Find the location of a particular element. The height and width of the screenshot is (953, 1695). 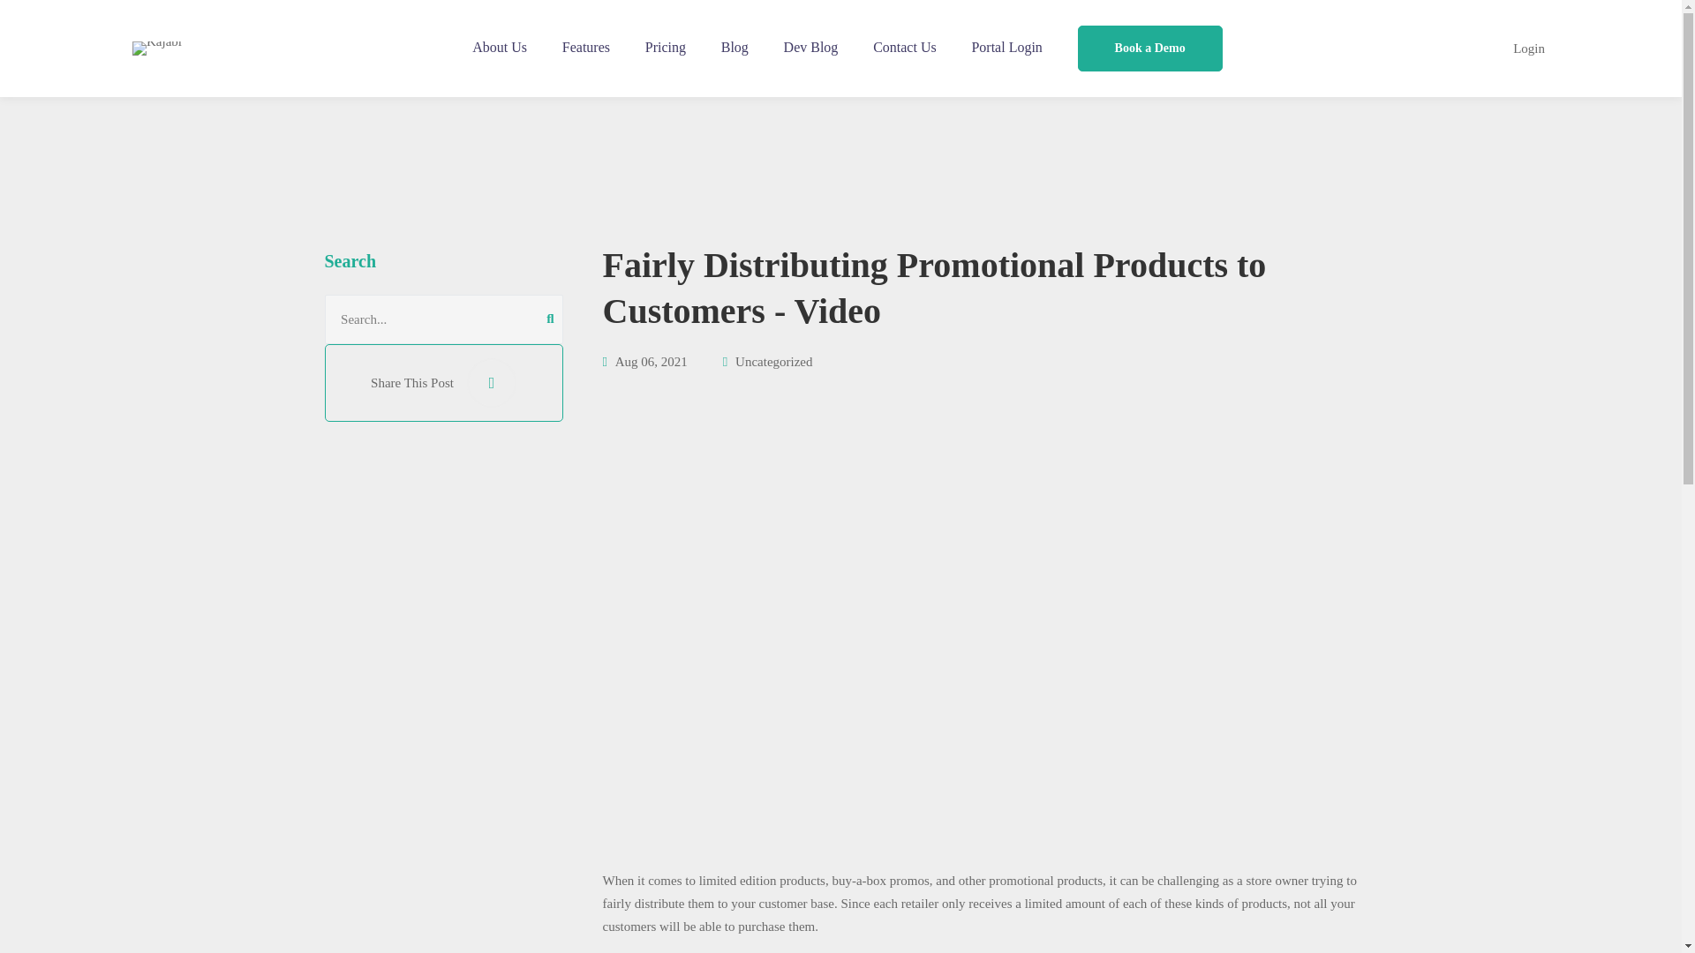

Login is located at coordinates (1529, 48).